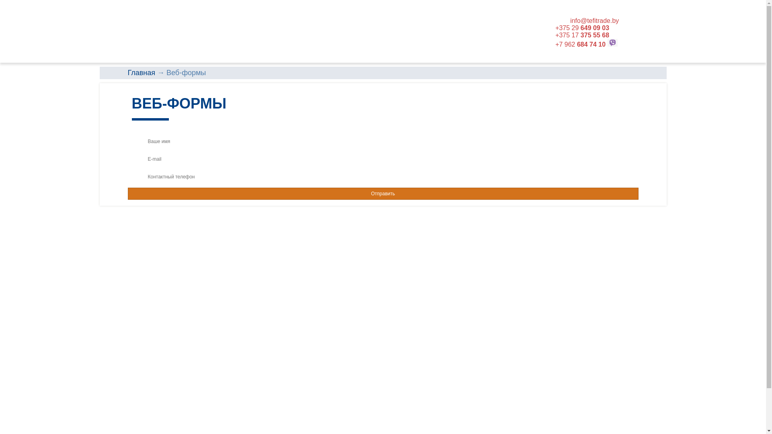  I want to click on E-mail, so click(383, 159).